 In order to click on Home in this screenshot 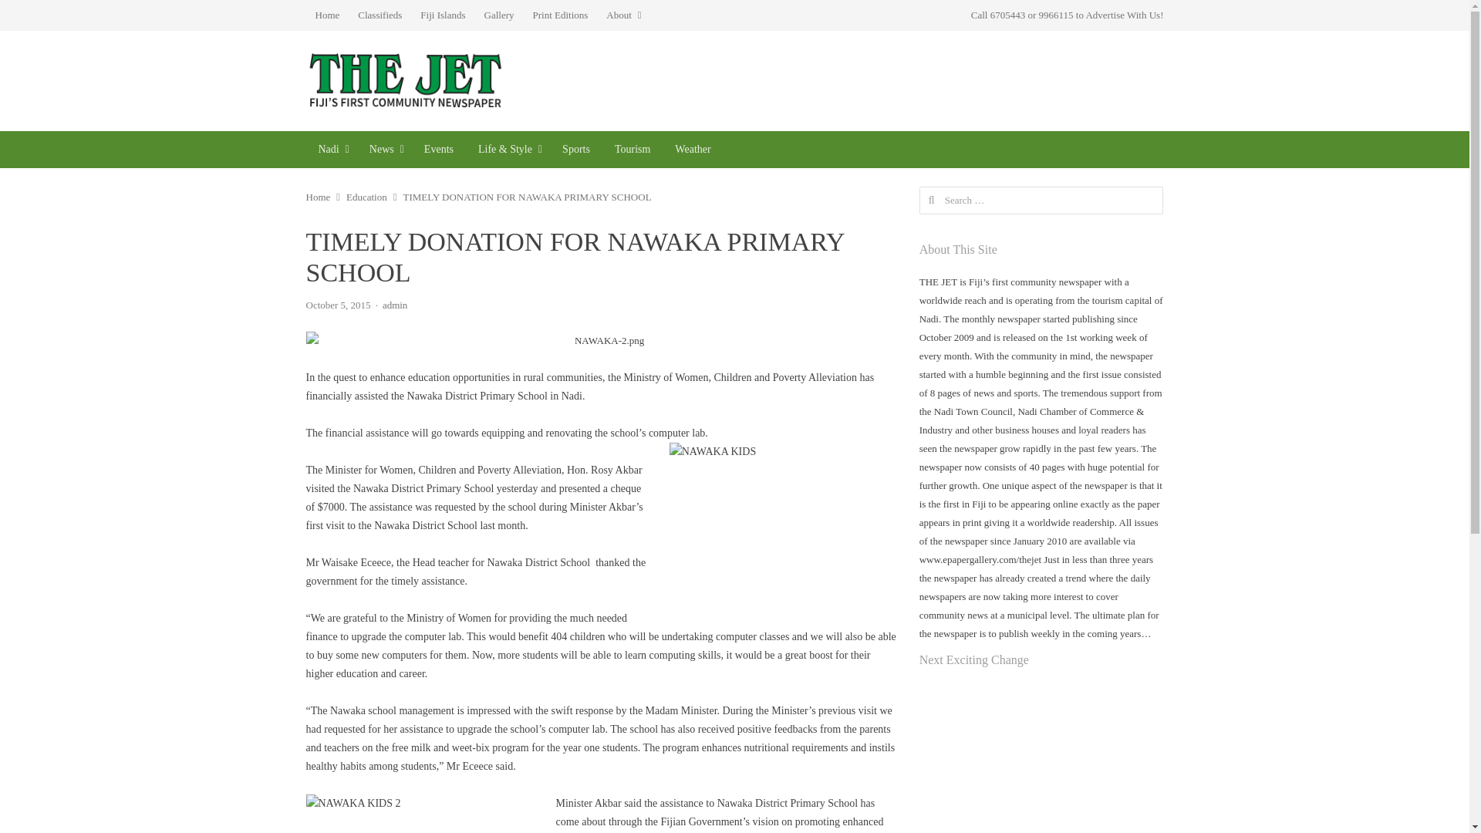, I will do `click(326, 15)`.